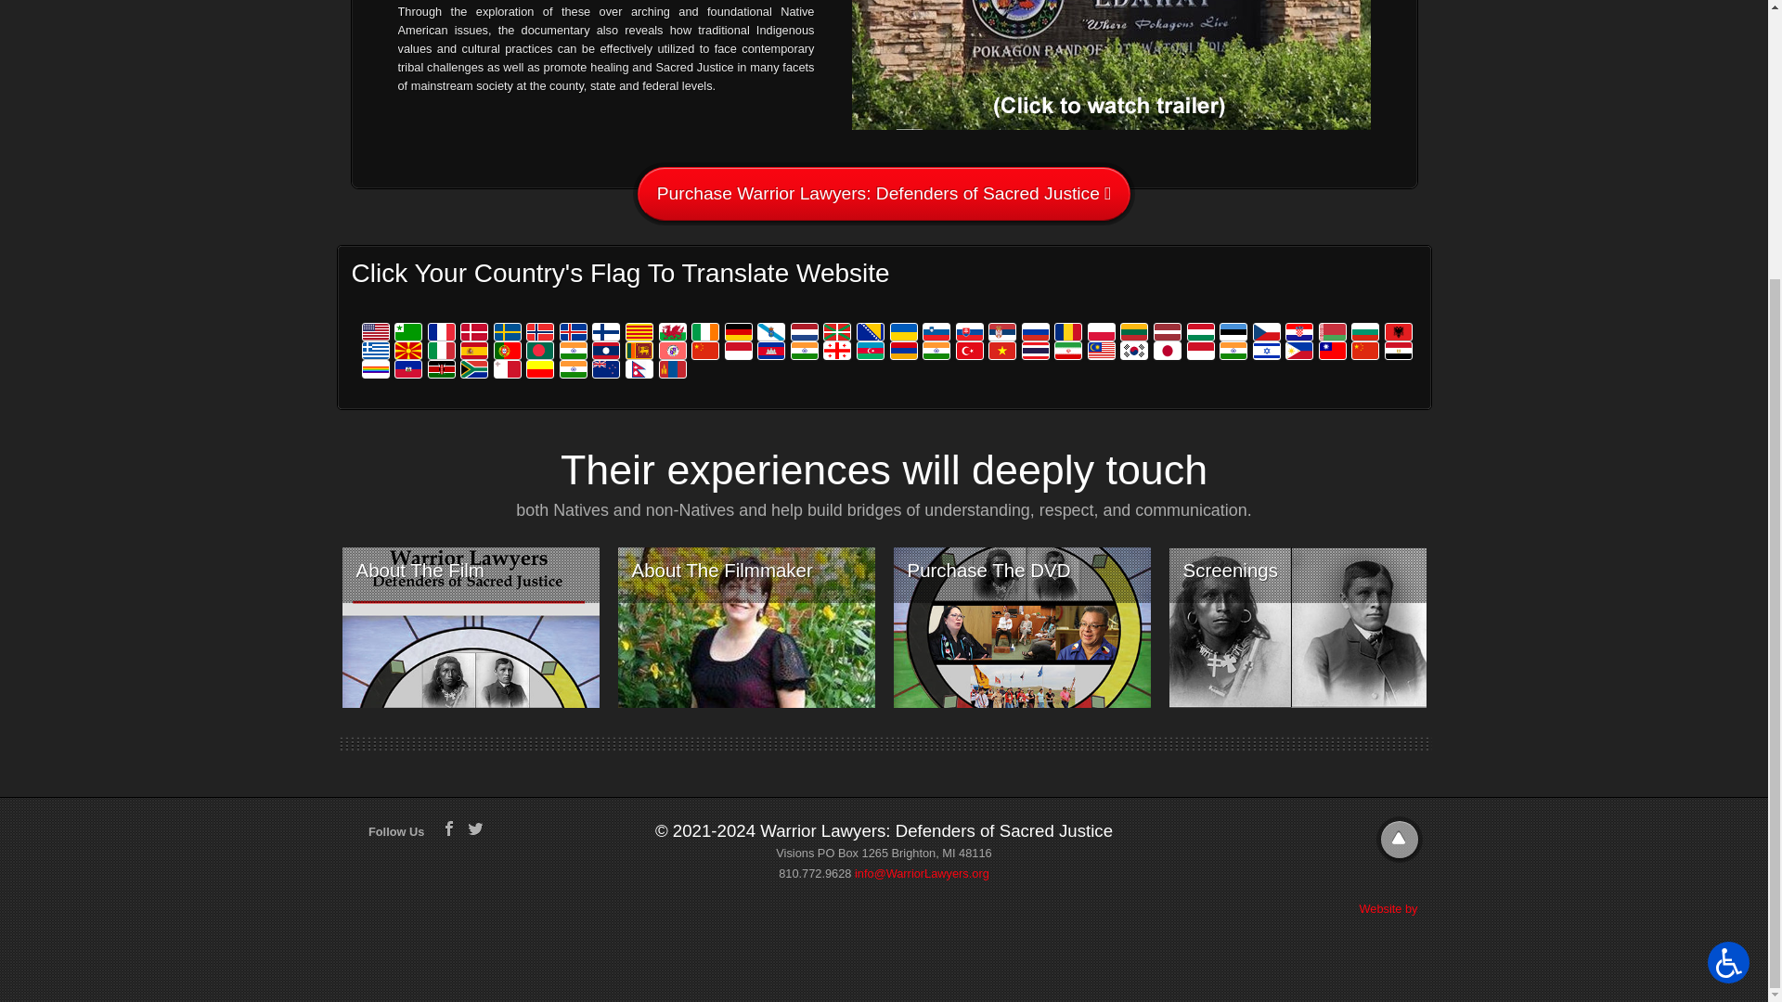 The image size is (1782, 1002). What do you see at coordinates (509, 331) in the screenshot?
I see ` Svenska` at bounding box center [509, 331].